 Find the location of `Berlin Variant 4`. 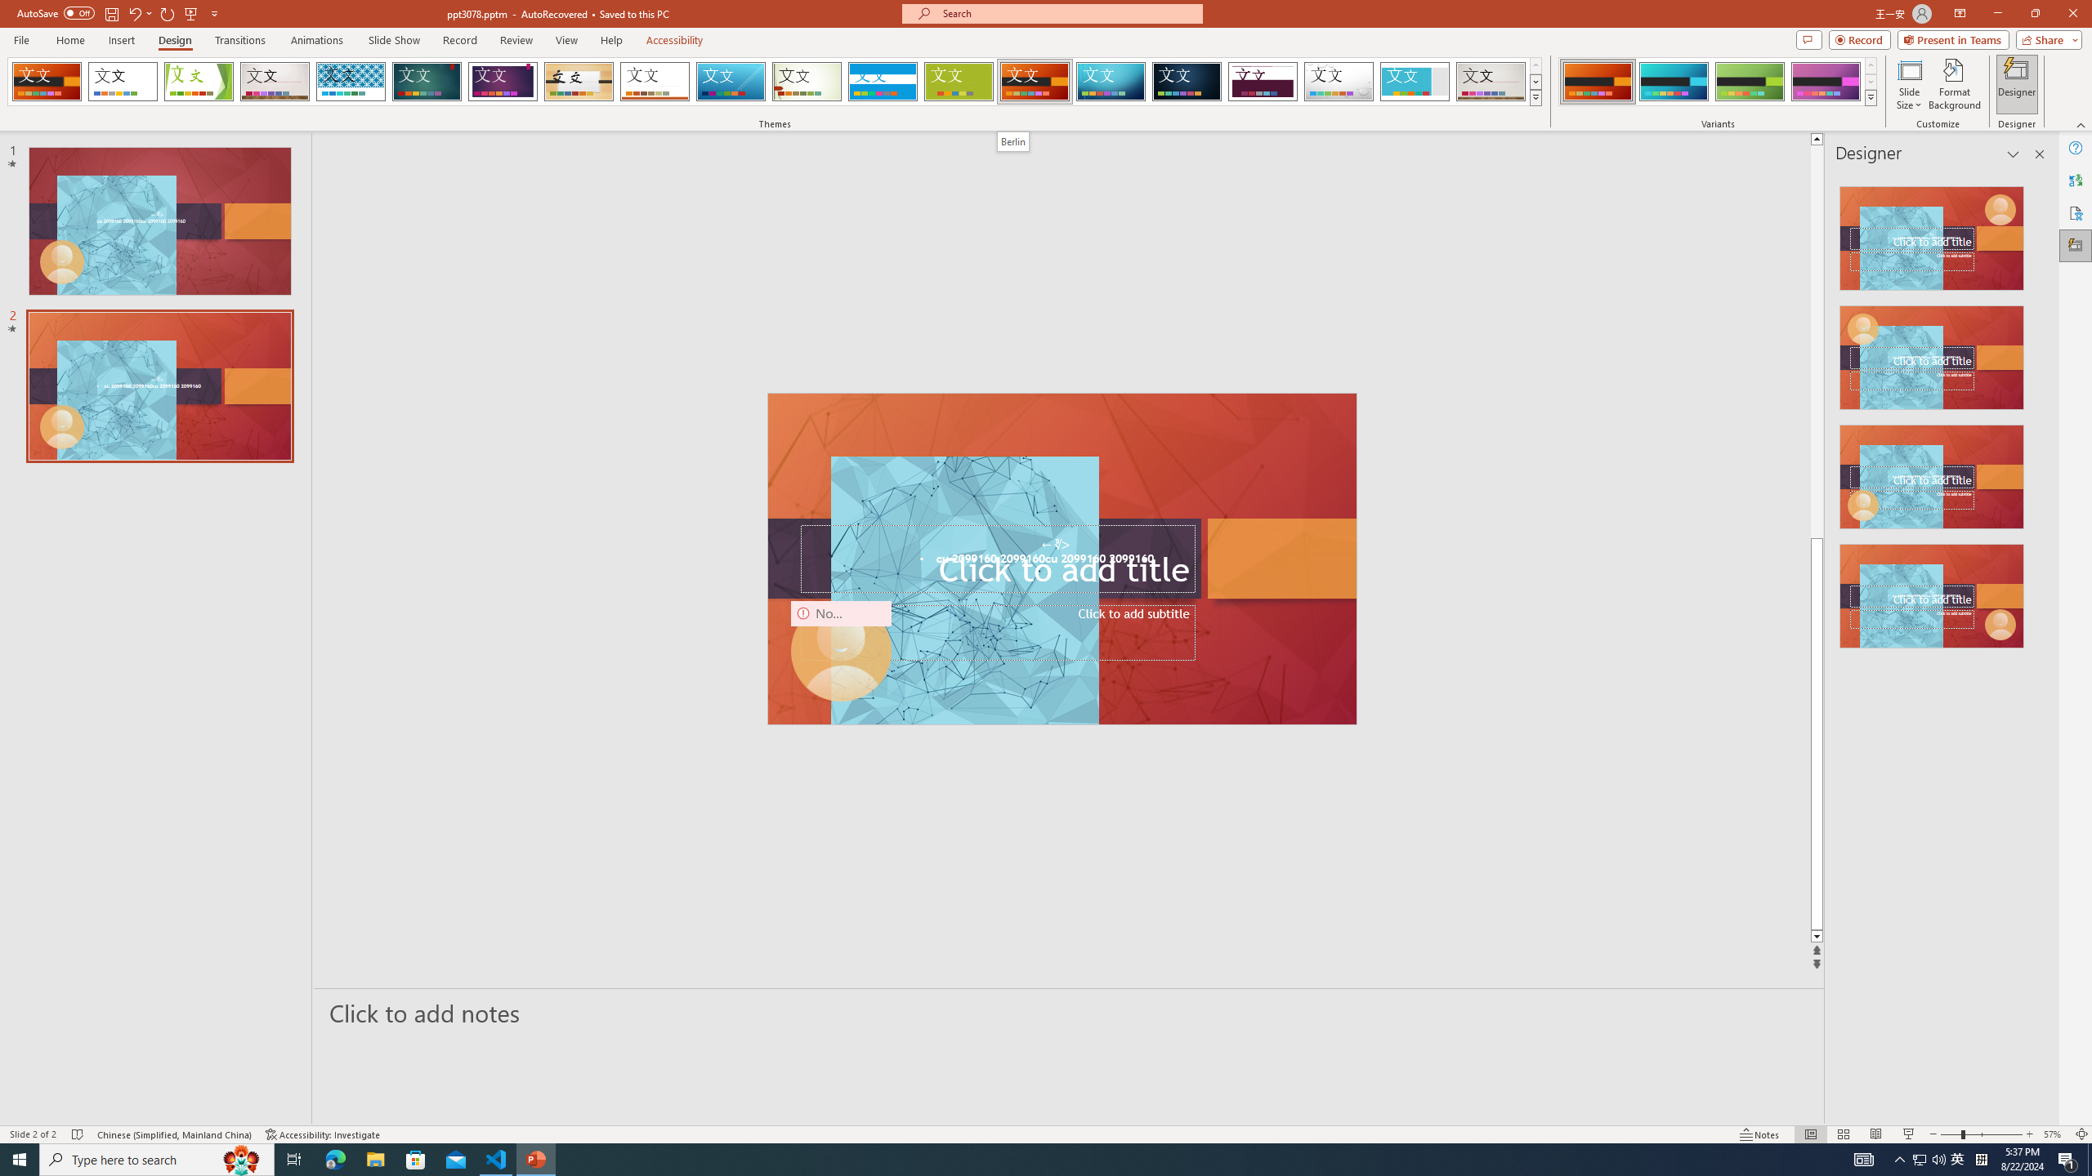

Berlin Variant 4 is located at coordinates (1826, 82).